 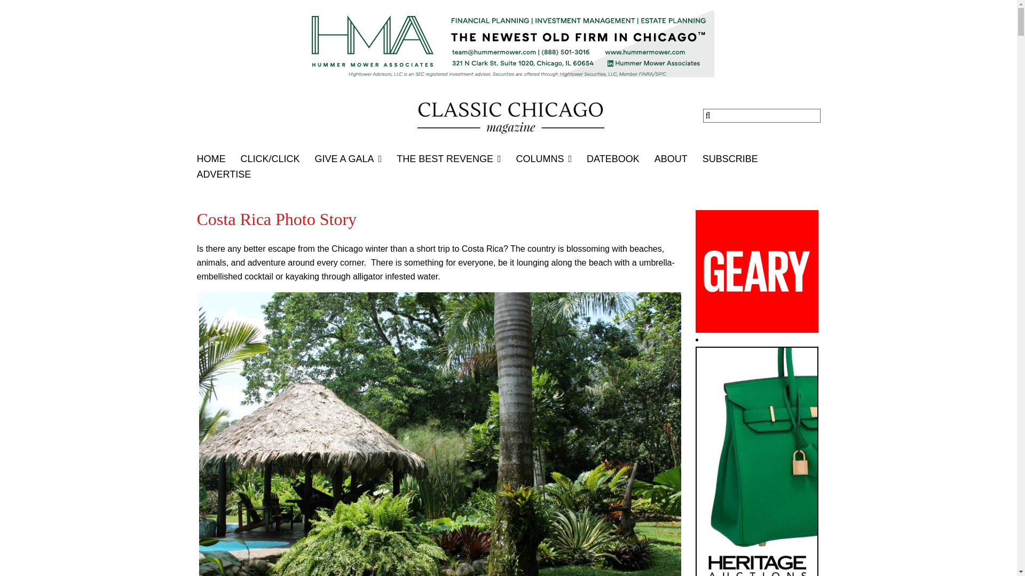 I want to click on HOME, so click(x=218, y=159).